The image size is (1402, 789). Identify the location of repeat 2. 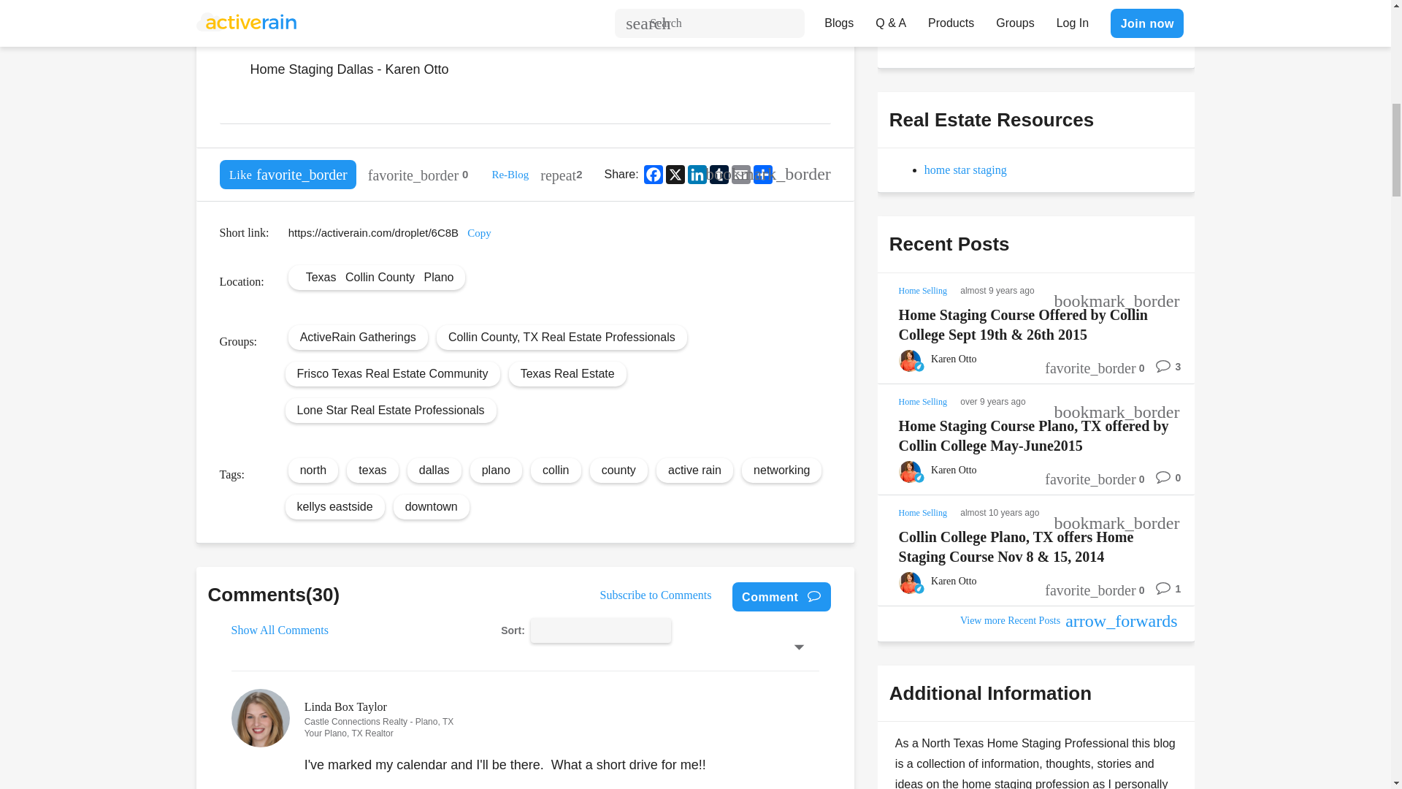
(561, 175).